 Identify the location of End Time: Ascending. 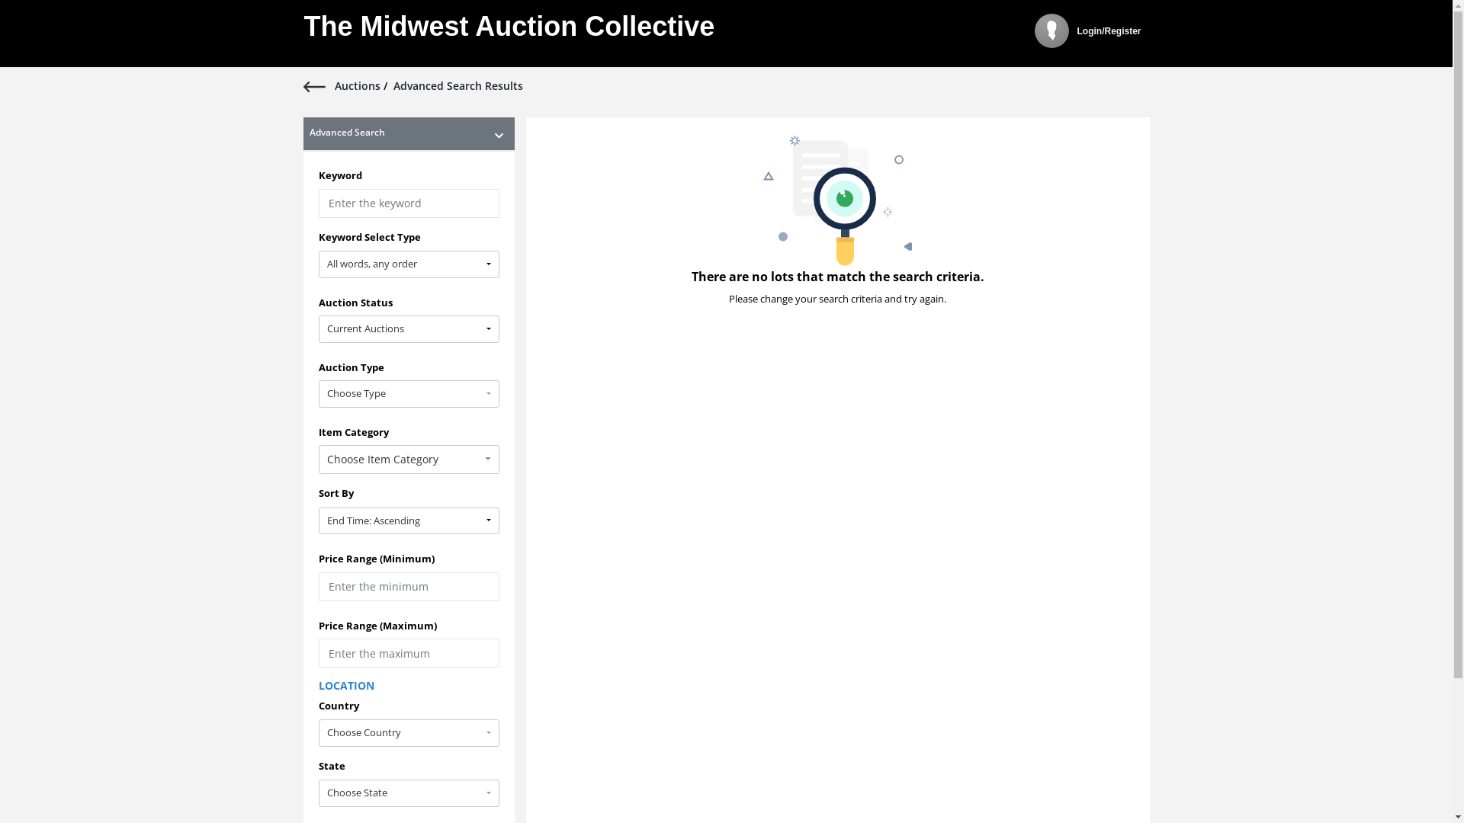
(409, 521).